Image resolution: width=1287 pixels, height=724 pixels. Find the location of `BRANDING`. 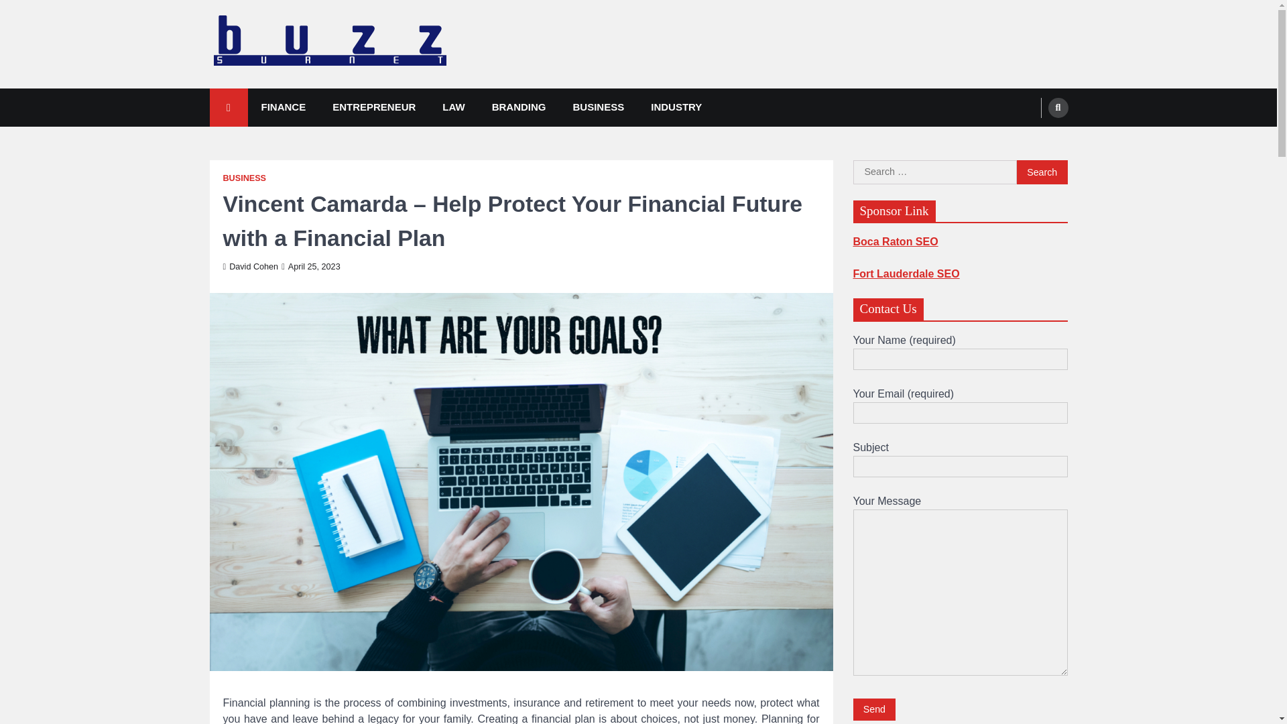

BRANDING is located at coordinates (519, 107).